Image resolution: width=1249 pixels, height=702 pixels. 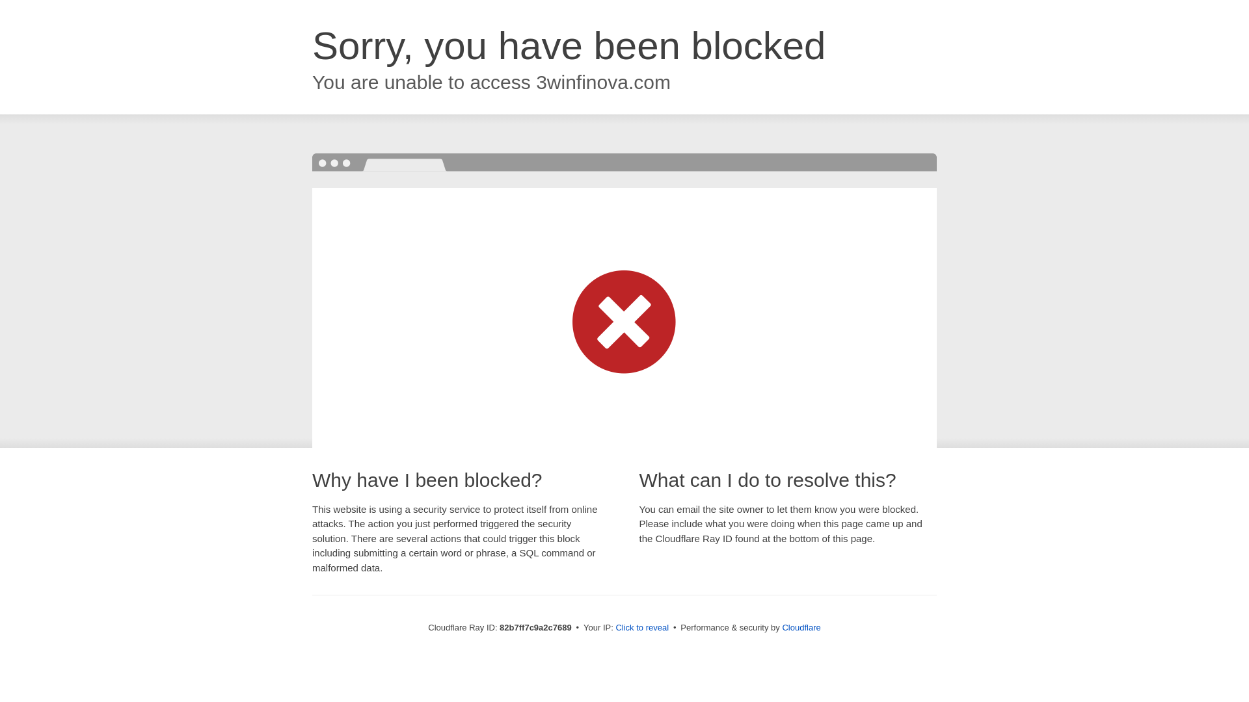 I want to click on Click to reveal, so click(x=642, y=628).